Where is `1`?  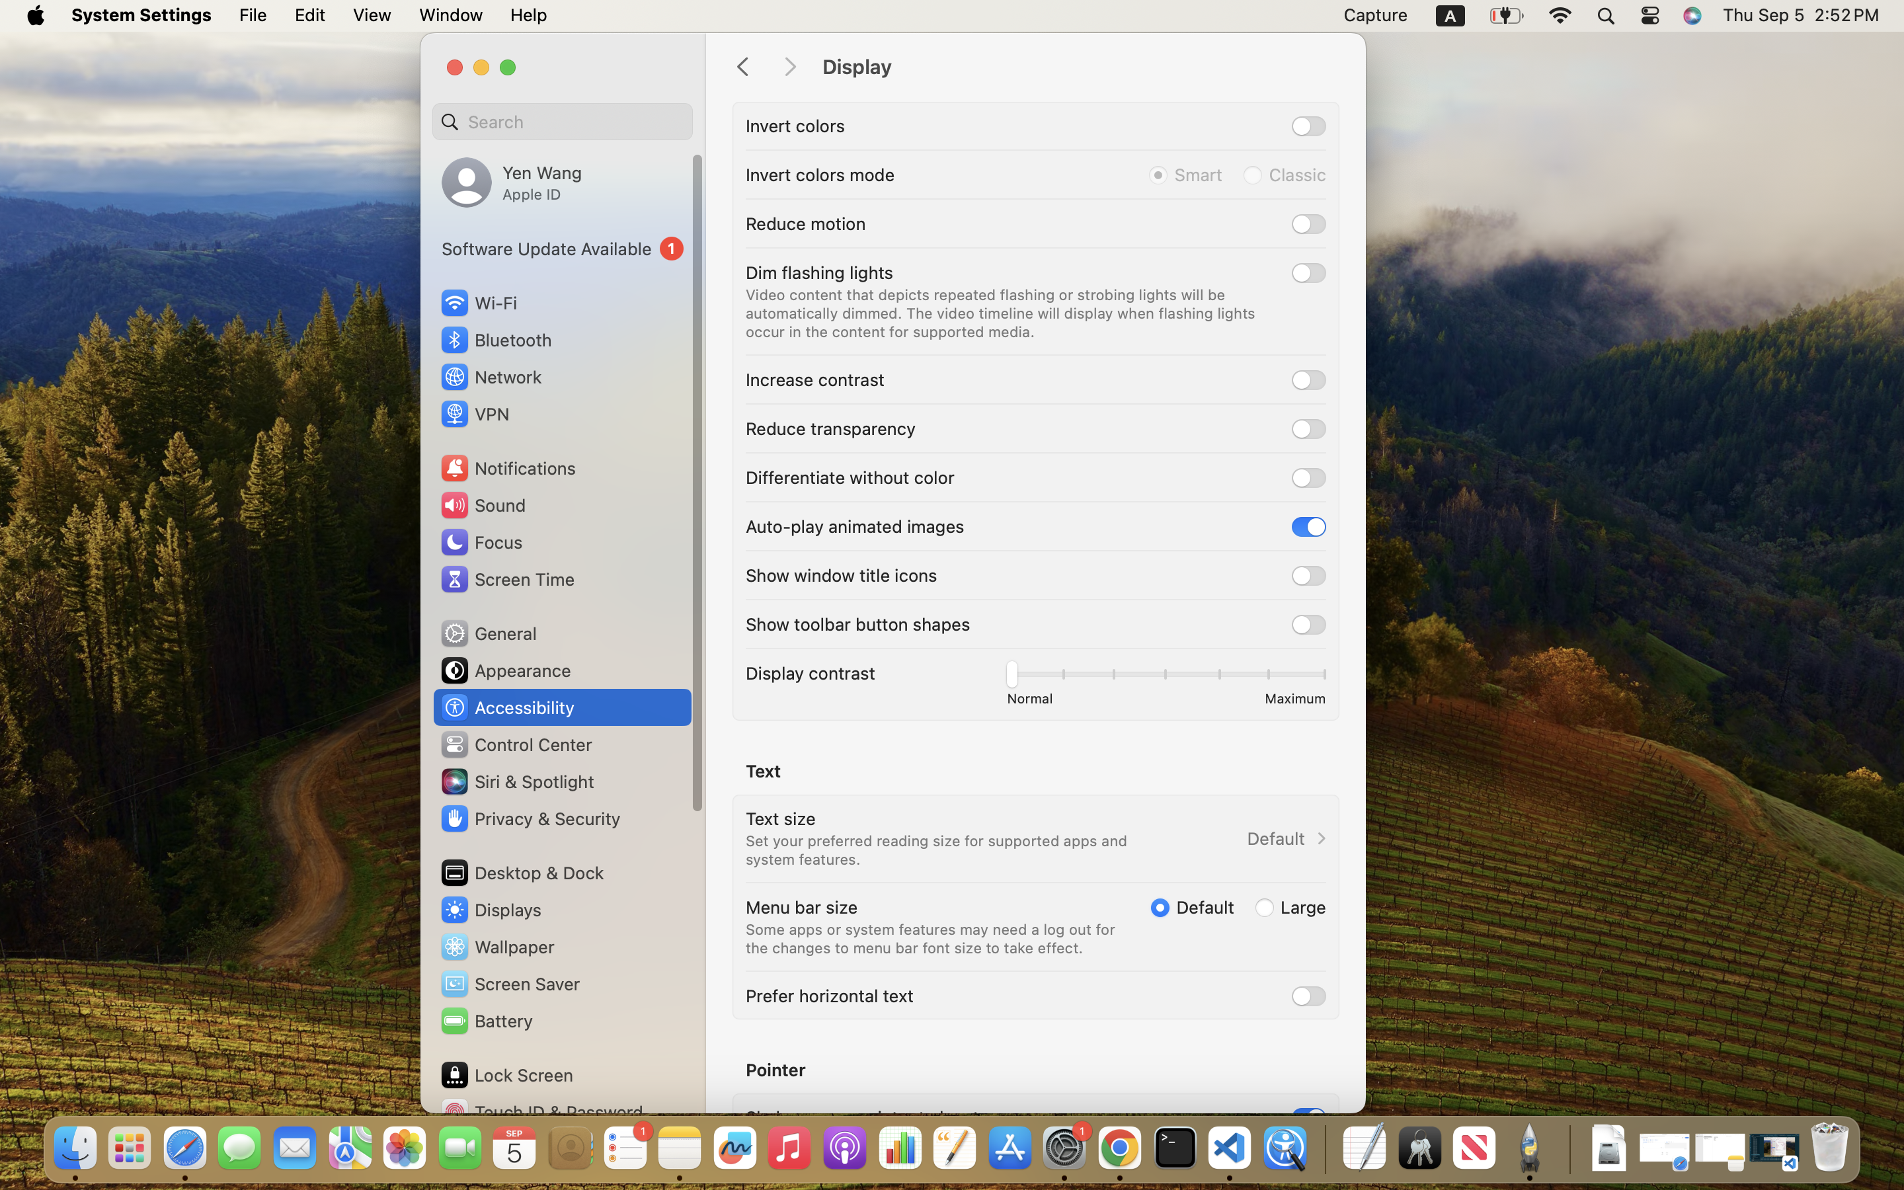 1 is located at coordinates (563, 249).